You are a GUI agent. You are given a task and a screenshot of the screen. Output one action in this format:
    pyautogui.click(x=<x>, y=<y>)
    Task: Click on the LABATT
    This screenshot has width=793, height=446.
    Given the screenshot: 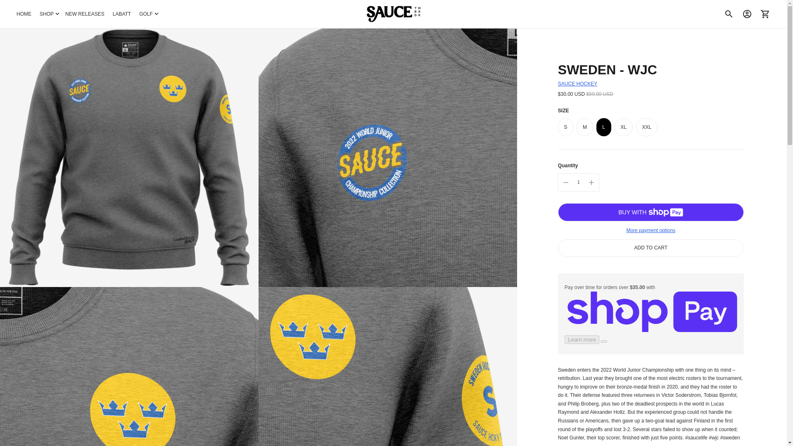 What is the action you would take?
    pyautogui.click(x=121, y=14)
    